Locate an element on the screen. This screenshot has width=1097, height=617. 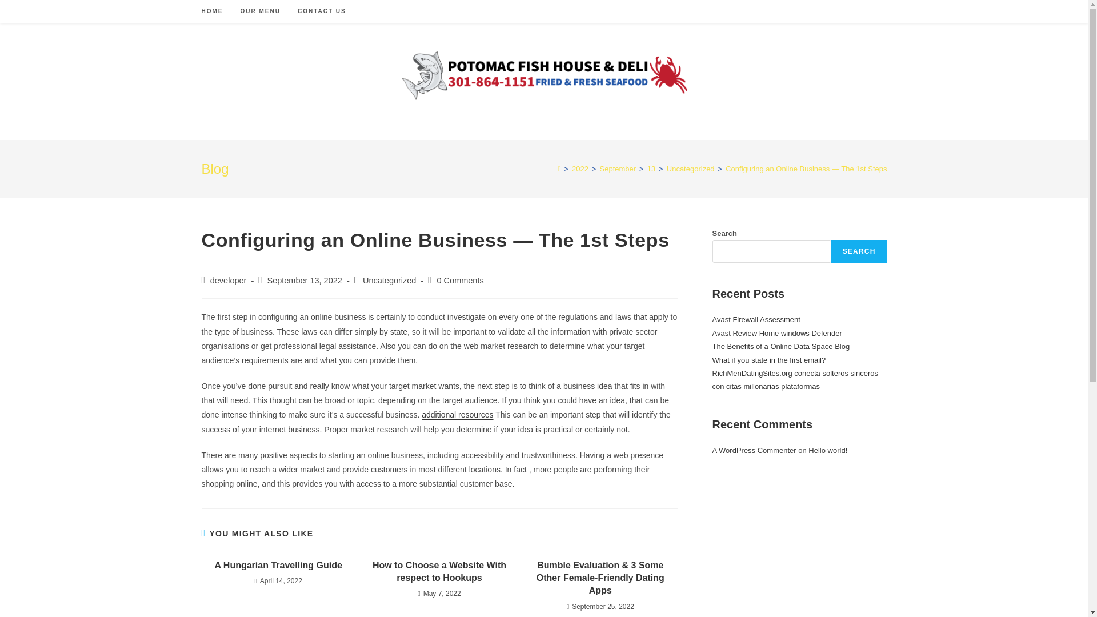
0 Comments is located at coordinates (460, 280).